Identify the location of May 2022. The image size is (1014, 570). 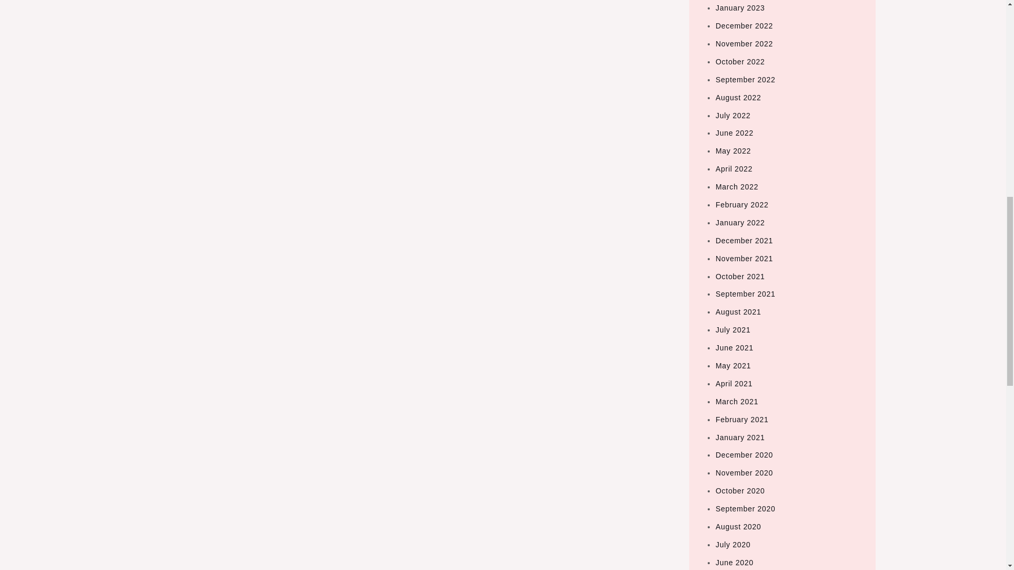
(733, 150).